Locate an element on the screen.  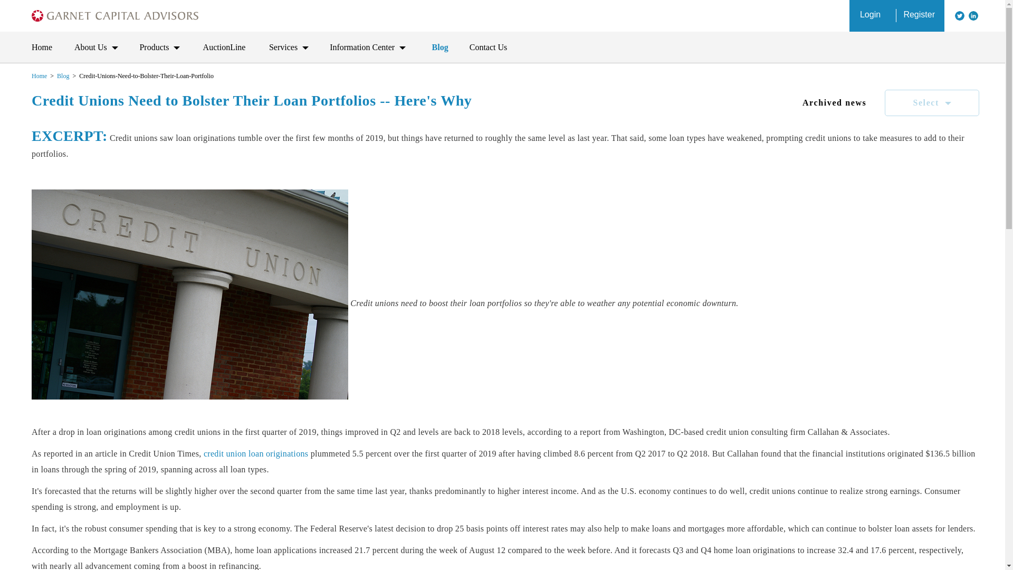
Services is located at coordinates (289, 47).